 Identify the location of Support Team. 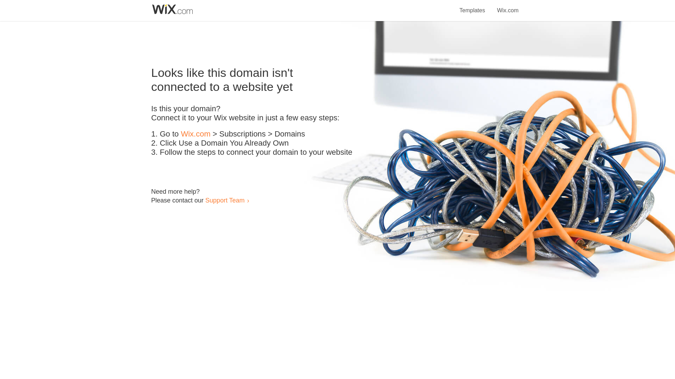
(225, 200).